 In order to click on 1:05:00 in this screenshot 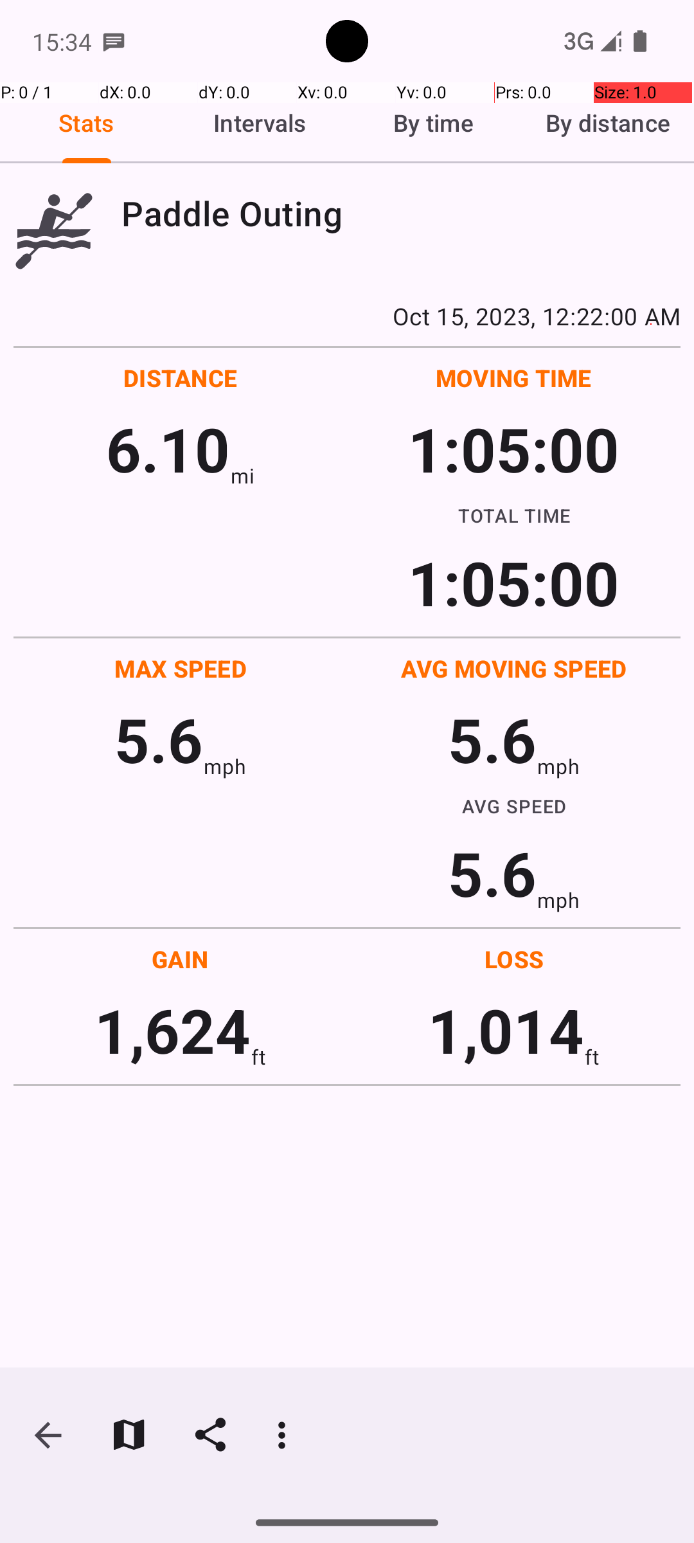, I will do `click(513, 449)`.